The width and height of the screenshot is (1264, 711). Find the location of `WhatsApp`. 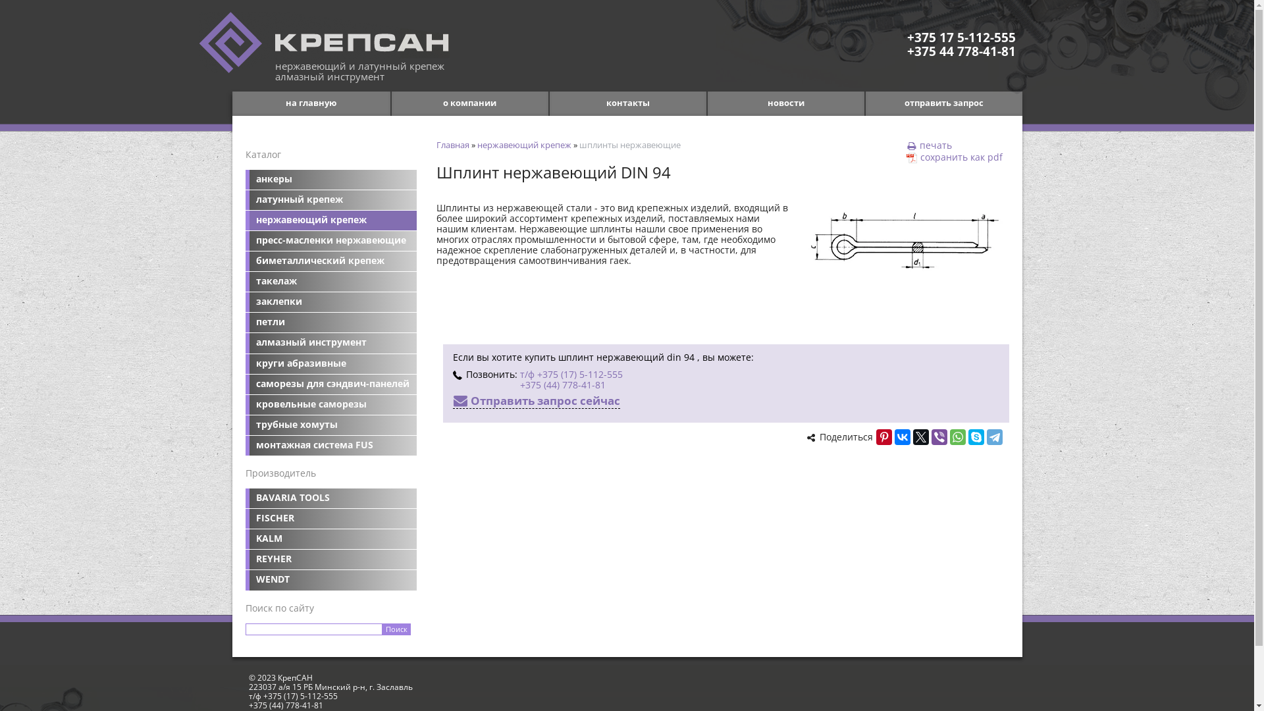

WhatsApp is located at coordinates (957, 437).